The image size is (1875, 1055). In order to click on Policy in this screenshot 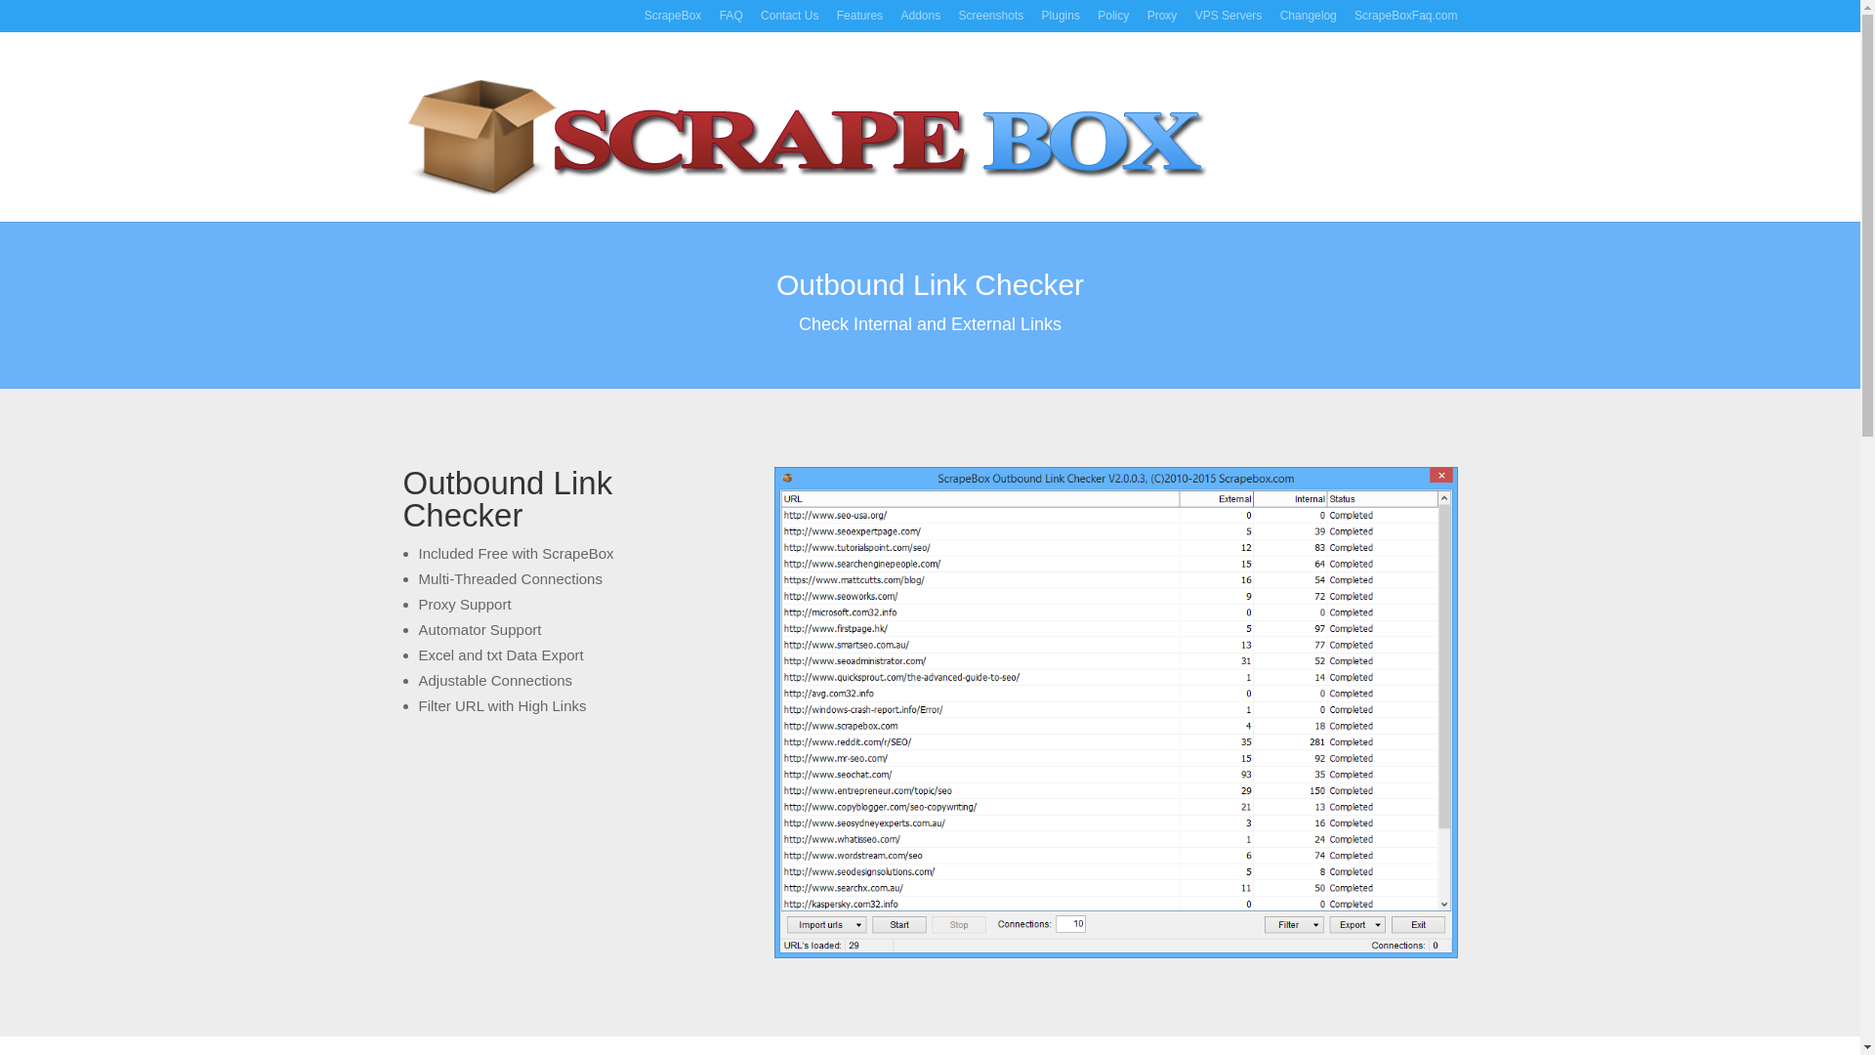, I will do `click(1112, 21)`.